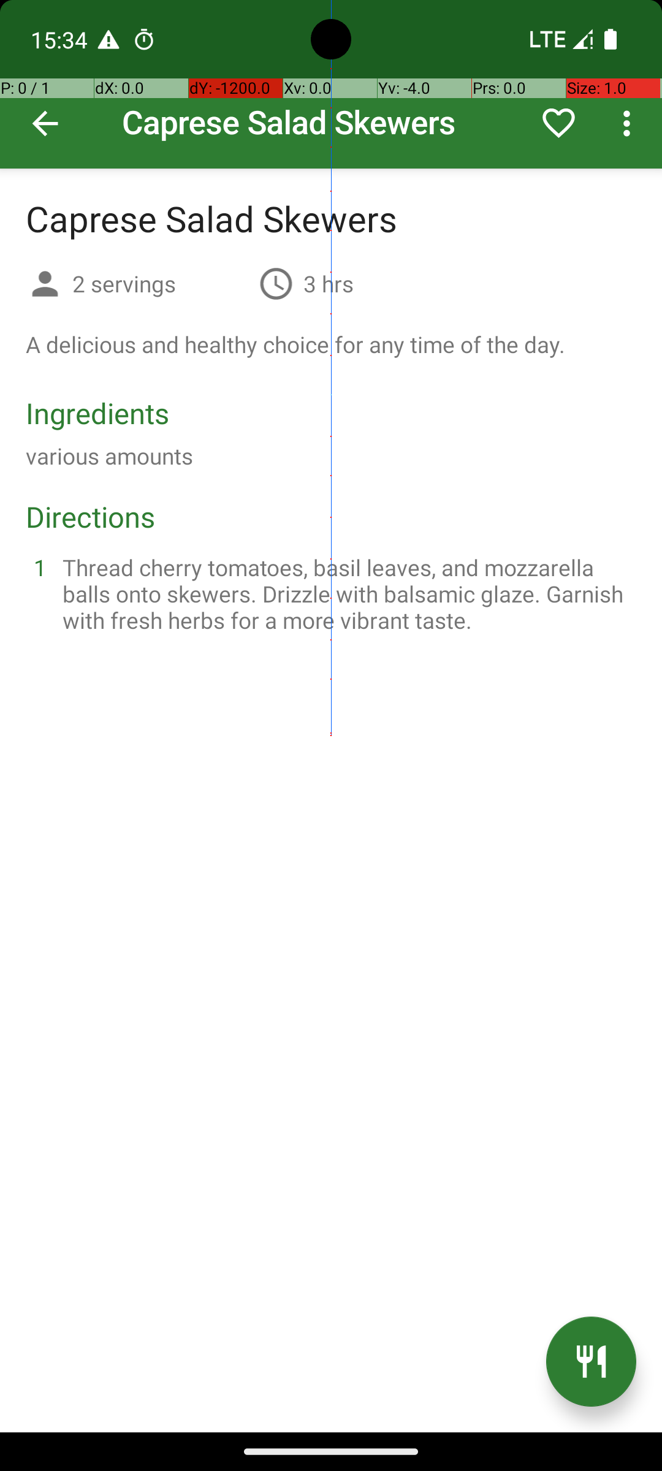 This screenshot has height=1471, width=662. What do you see at coordinates (329, 283) in the screenshot?
I see `3 hrs` at bounding box center [329, 283].